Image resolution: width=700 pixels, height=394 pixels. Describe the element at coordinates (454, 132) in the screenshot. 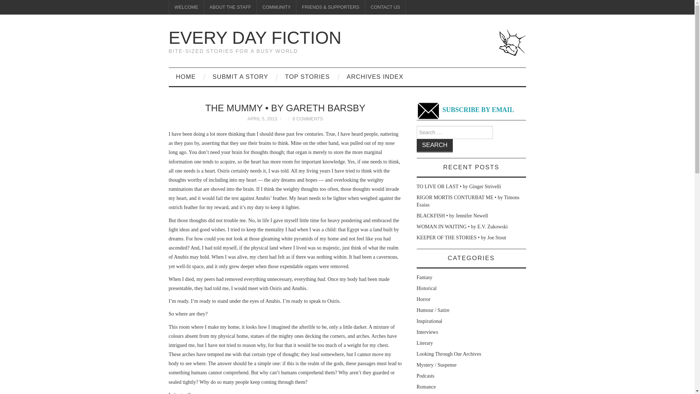

I see `Search for:` at that location.